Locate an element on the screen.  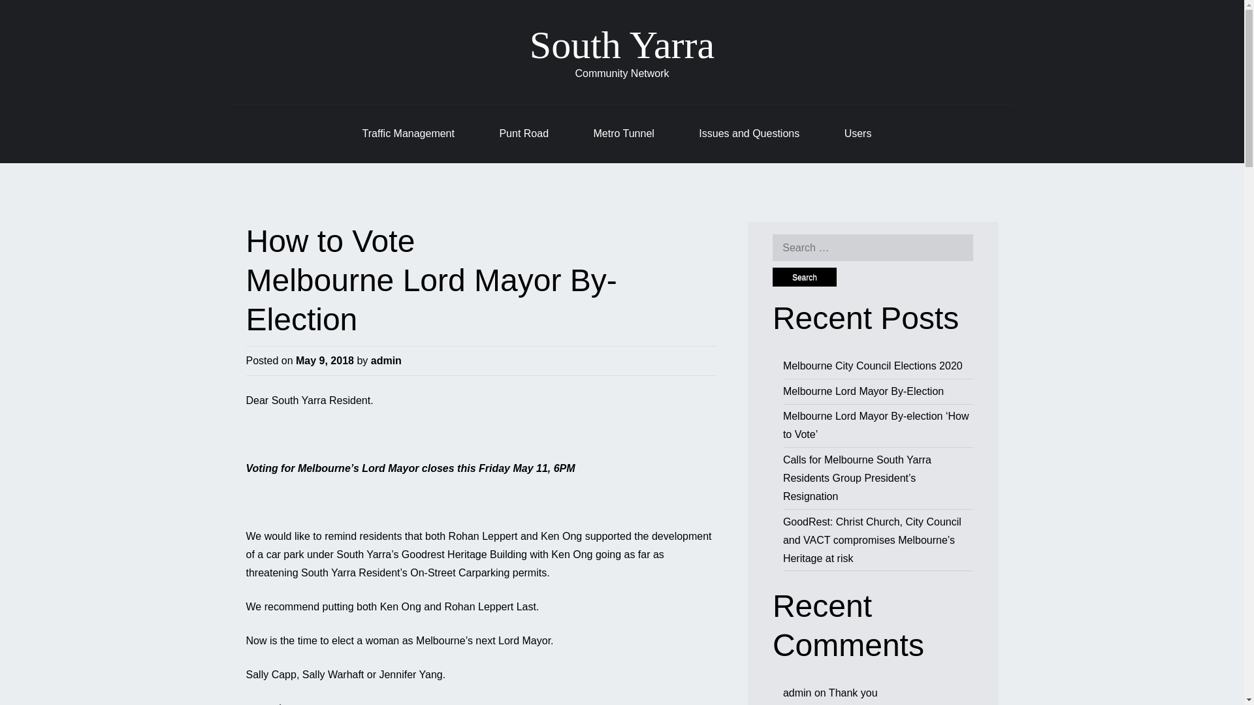
admin is located at coordinates (386, 360).